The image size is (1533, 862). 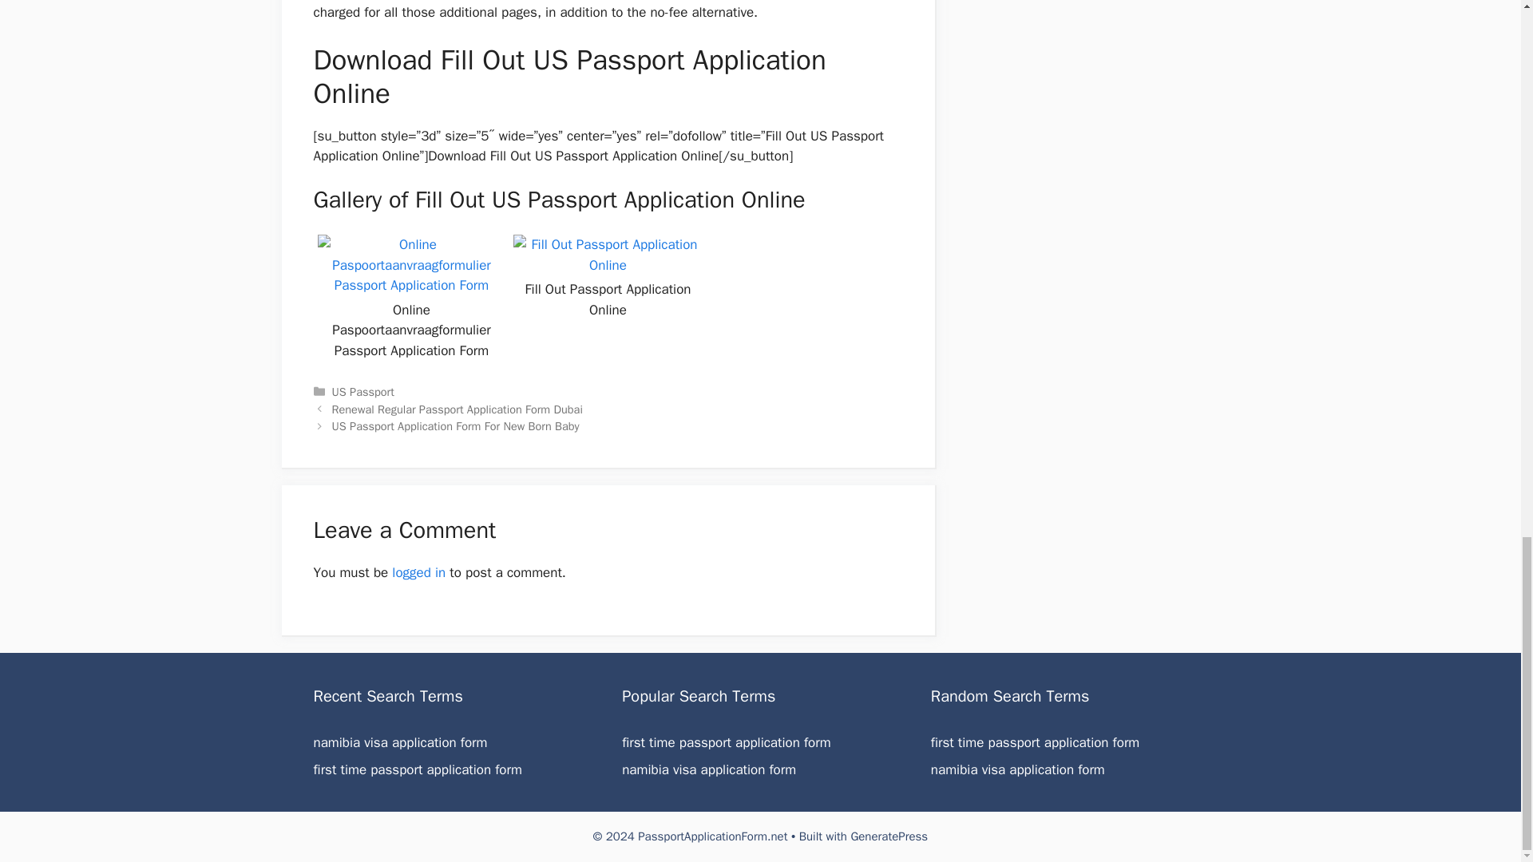 What do you see at coordinates (455, 426) in the screenshot?
I see `Next` at bounding box center [455, 426].